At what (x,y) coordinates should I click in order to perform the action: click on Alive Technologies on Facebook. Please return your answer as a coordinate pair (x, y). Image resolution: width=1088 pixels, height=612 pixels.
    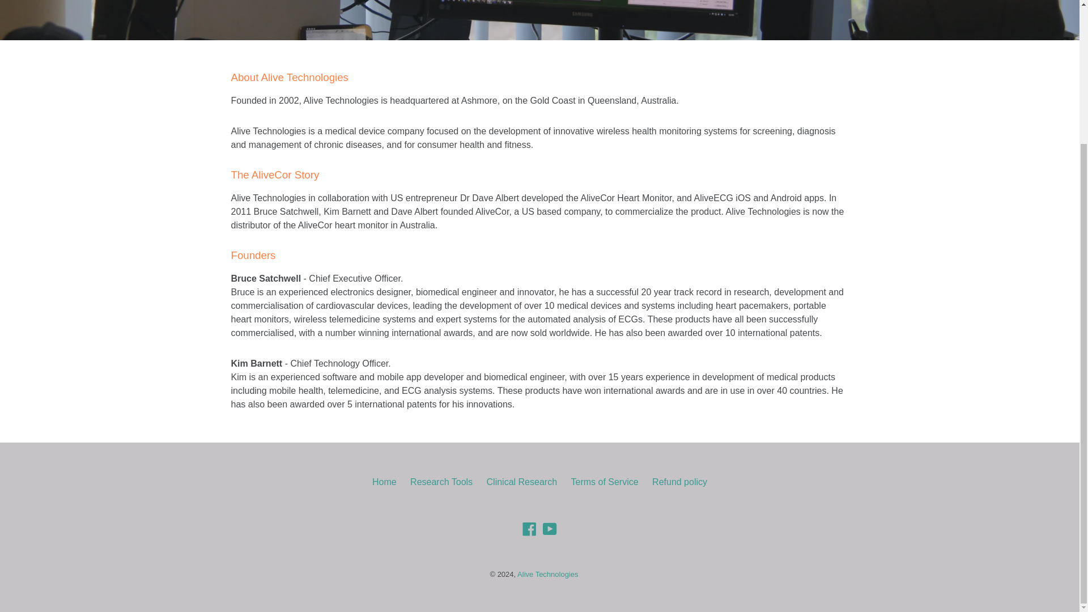
    Looking at the image, I should click on (529, 529).